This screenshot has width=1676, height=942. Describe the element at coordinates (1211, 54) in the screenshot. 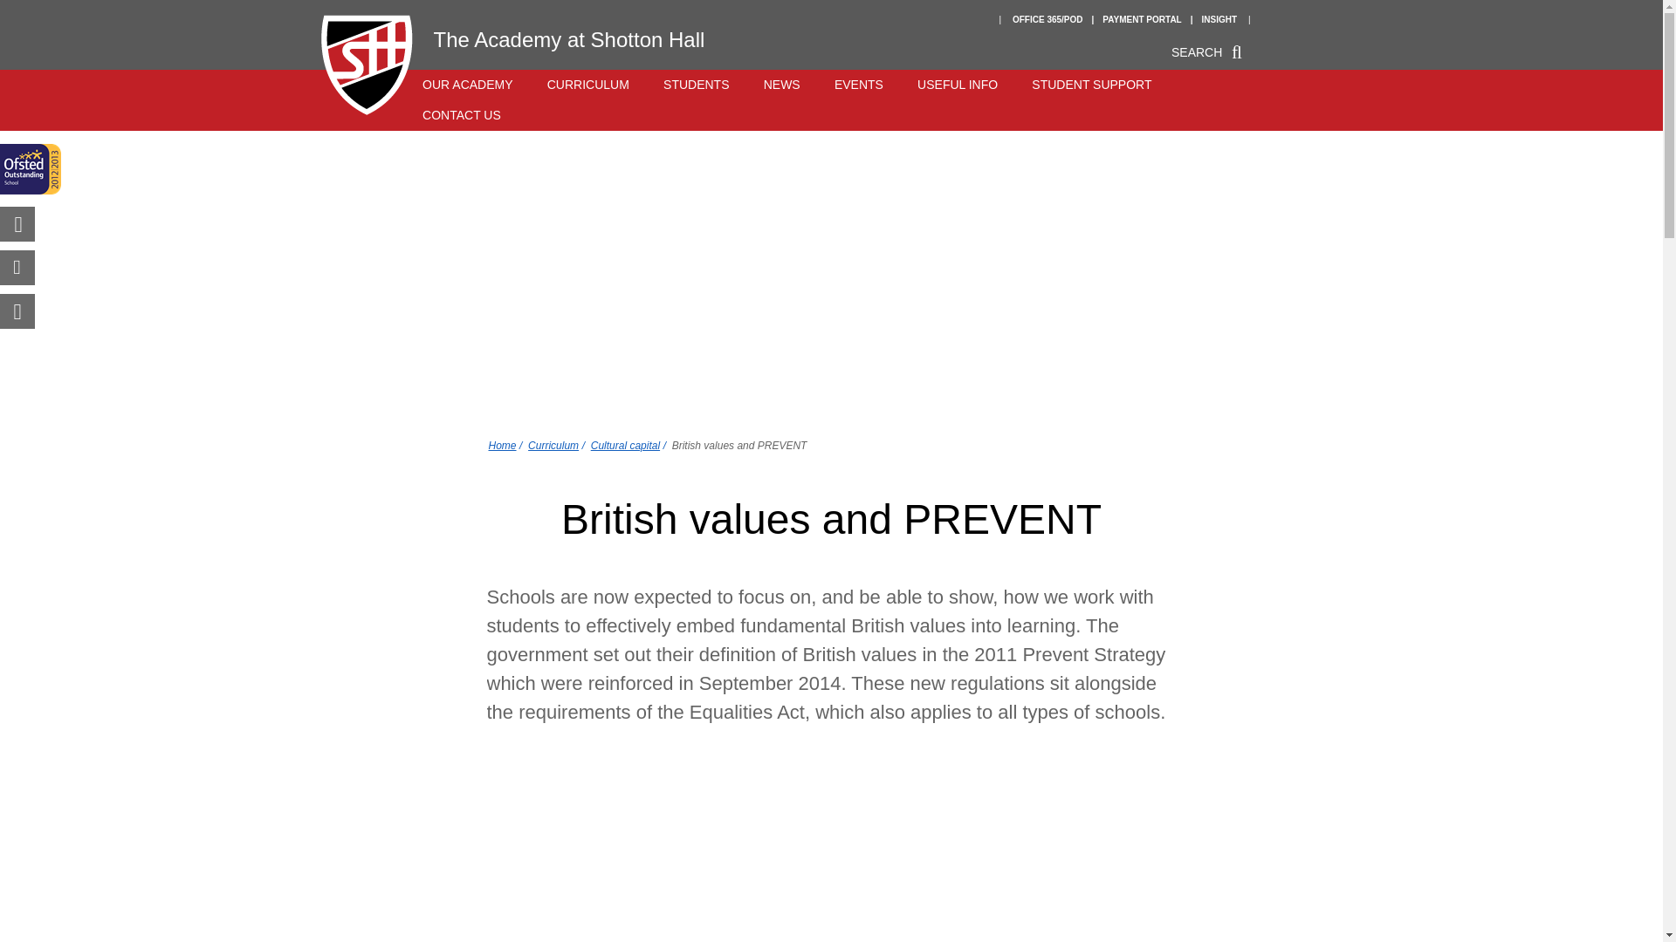

I see `SEARCH` at that location.